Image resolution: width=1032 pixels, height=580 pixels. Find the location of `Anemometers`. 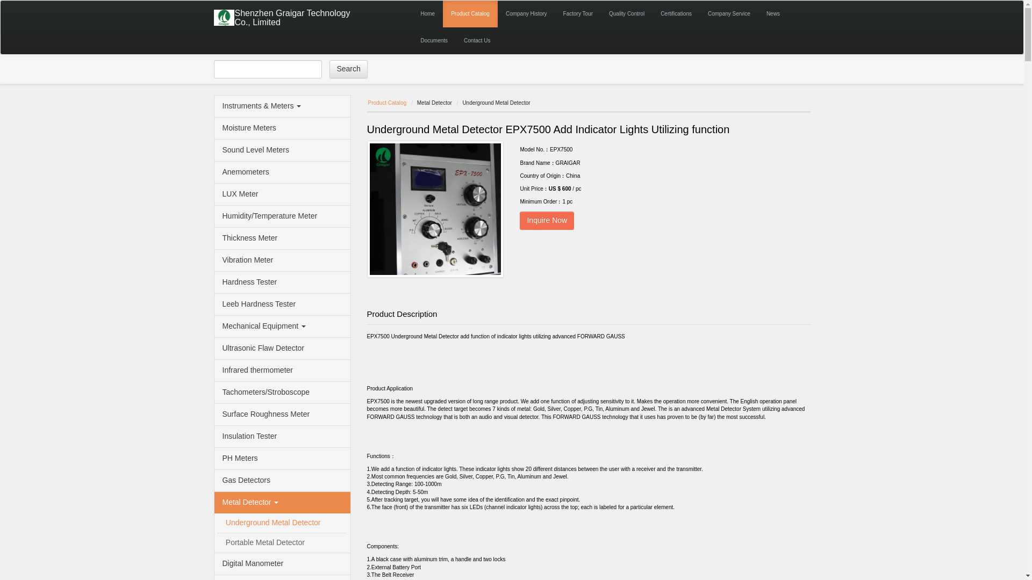

Anemometers is located at coordinates (282, 172).